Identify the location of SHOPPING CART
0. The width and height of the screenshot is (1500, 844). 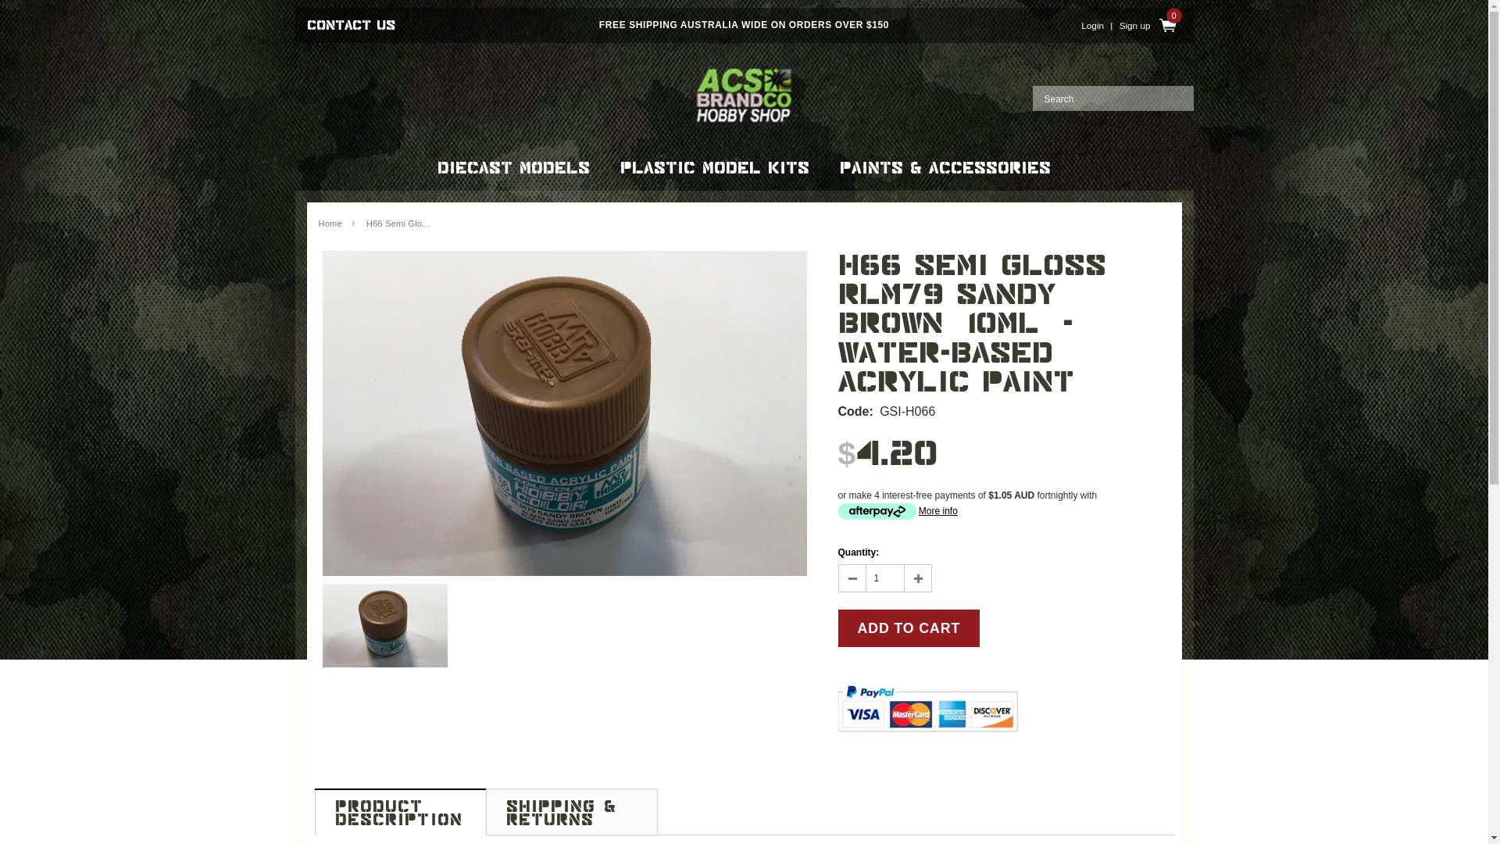
(1167, 25).